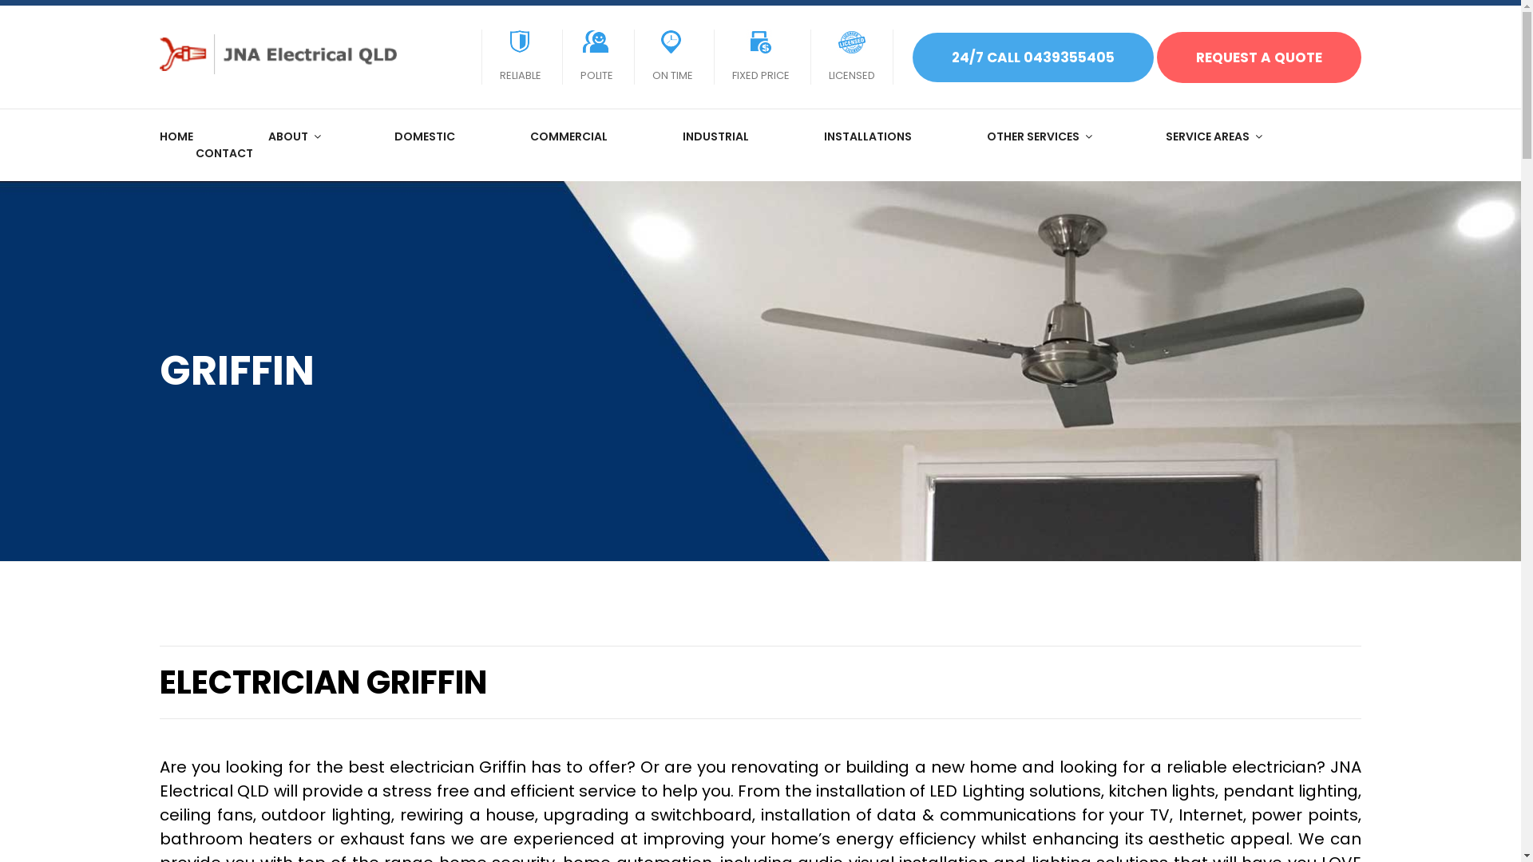 Image resolution: width=1533 pixels, height=862 pixels. I want to click on LICENSED, so click(852, 56).